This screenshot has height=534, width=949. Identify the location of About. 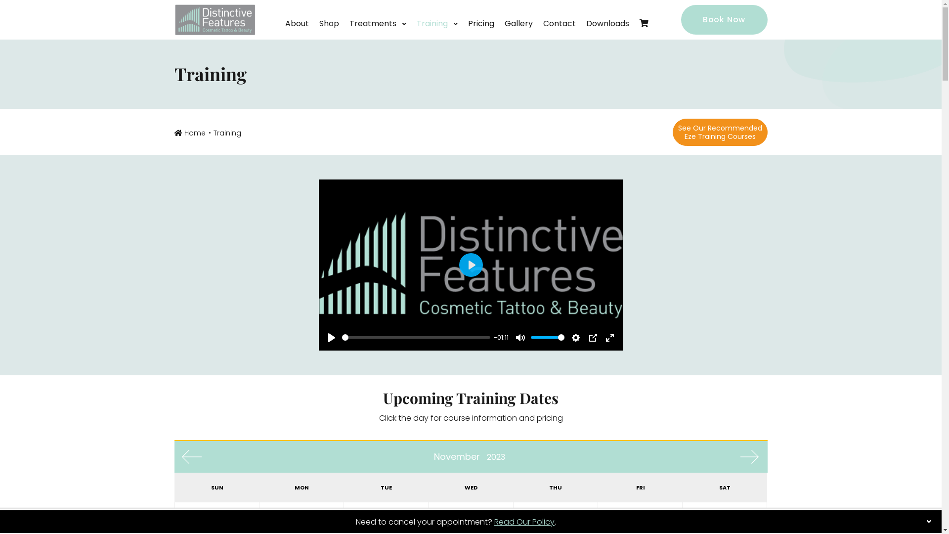
(297, 34).